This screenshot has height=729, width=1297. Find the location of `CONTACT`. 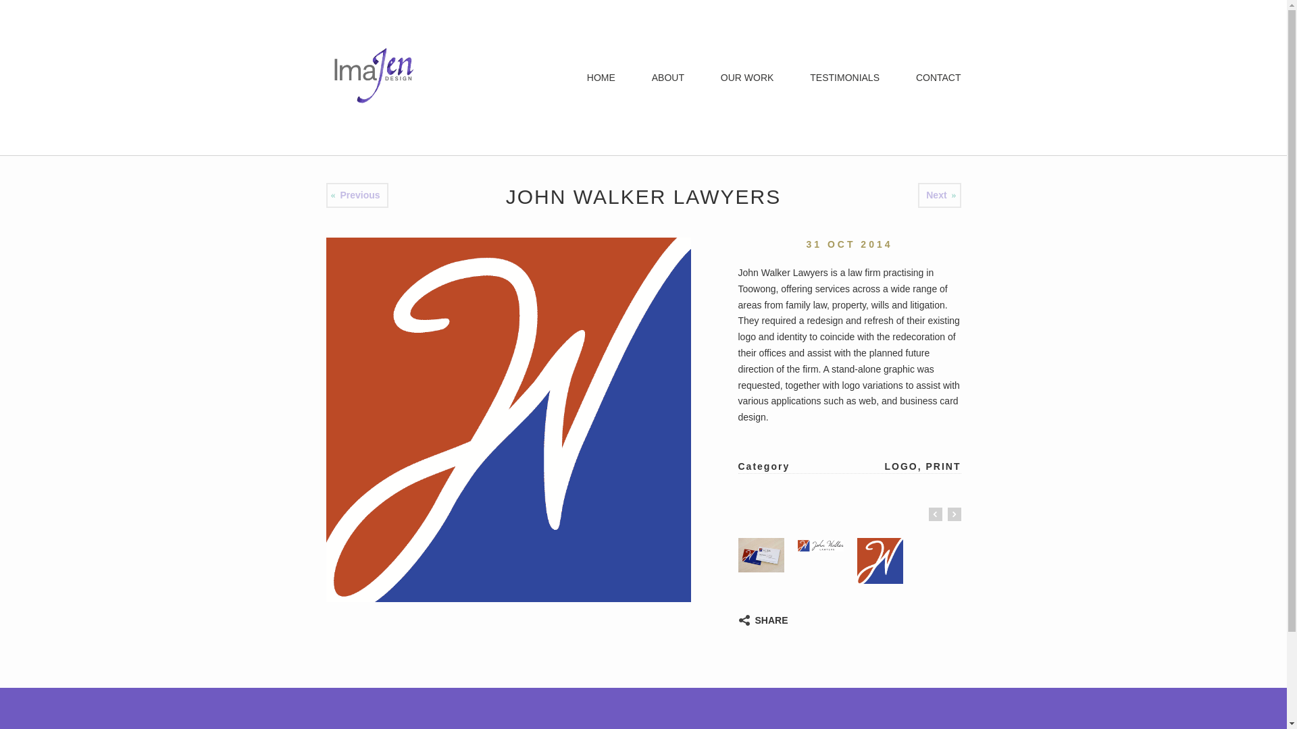

CONTACT is located at coordinates (939, 78).